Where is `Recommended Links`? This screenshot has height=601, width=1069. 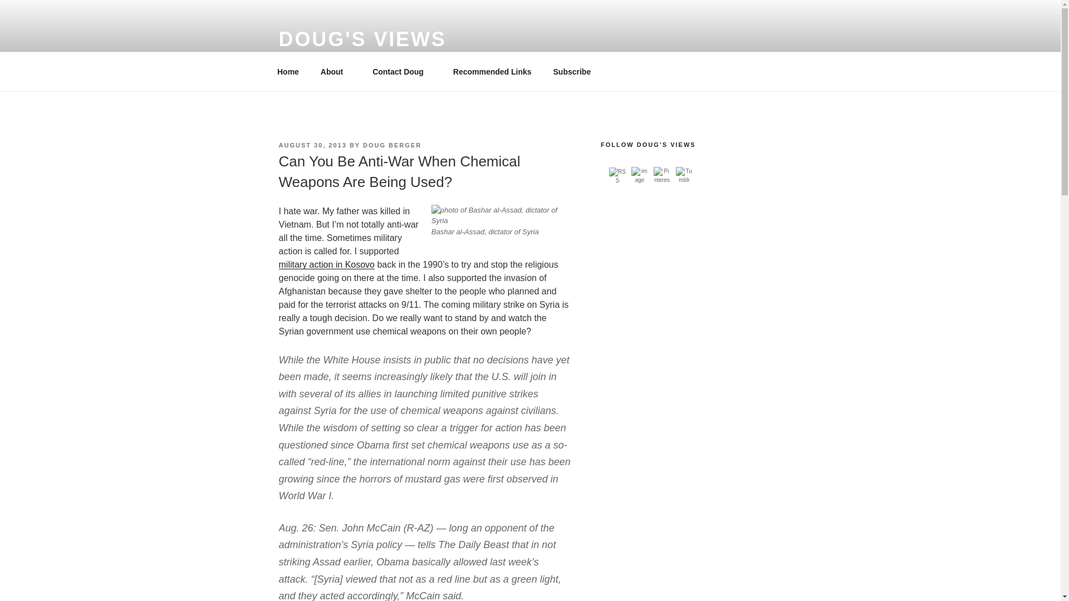
Recommended Links is located at coordinates (492, 71).